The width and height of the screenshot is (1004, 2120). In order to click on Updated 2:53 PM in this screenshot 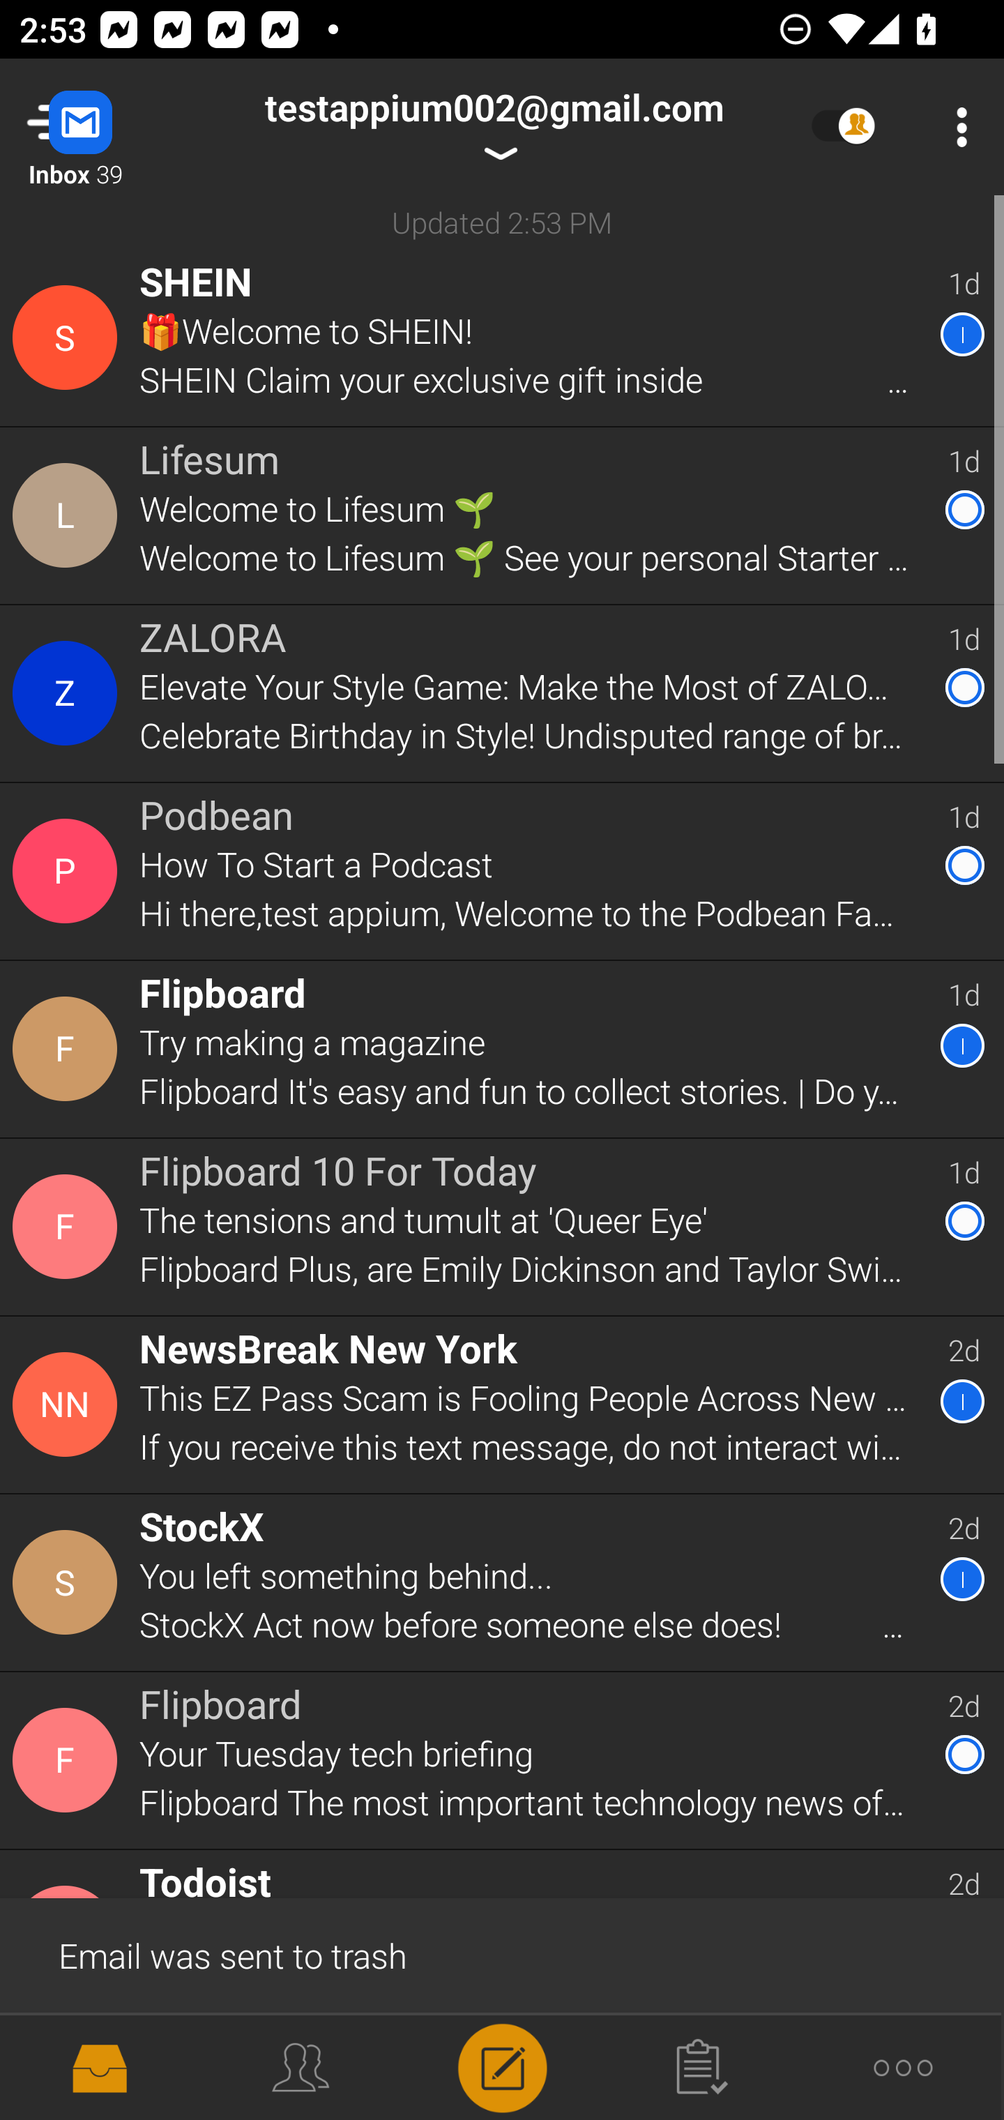, I will do `click(502, 222)`.